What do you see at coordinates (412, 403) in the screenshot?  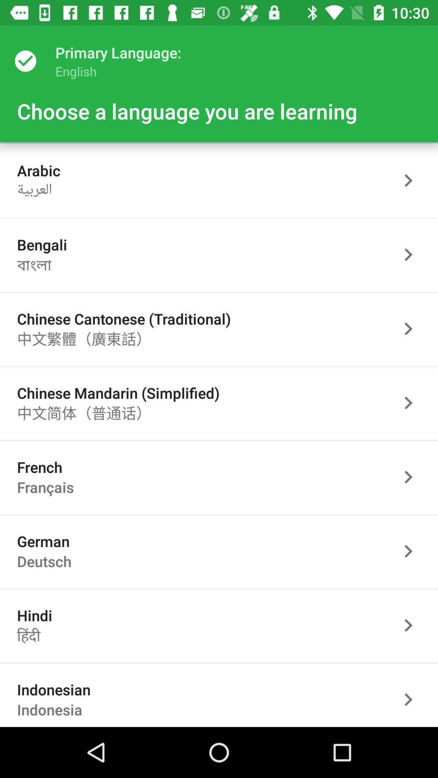 I see `select language` at bounding box center [412, 403].